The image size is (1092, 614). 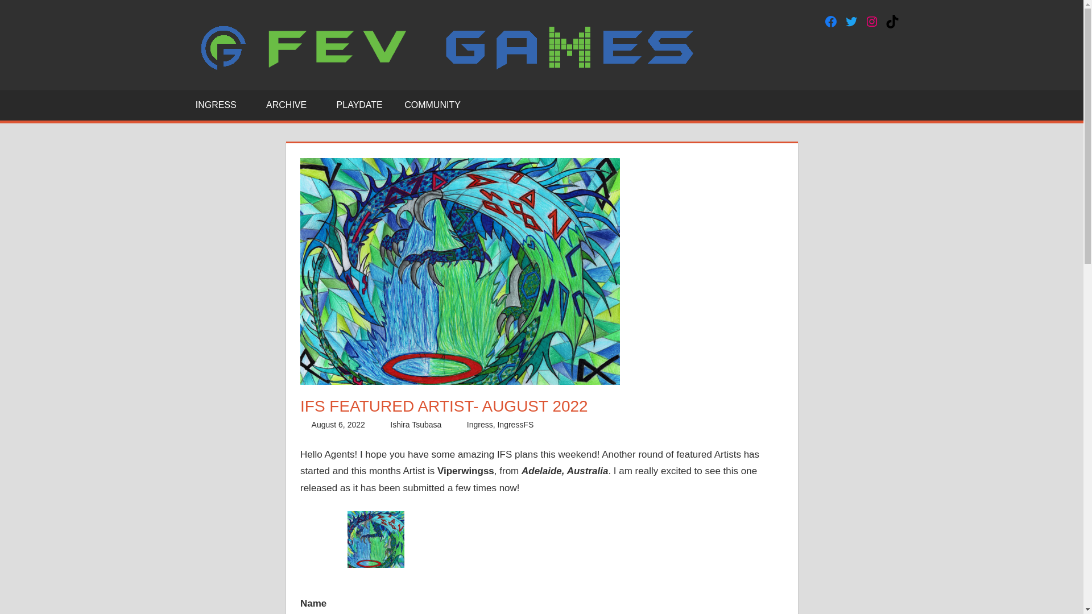 I want to click on INGRESS, so click(x=220, y=105).